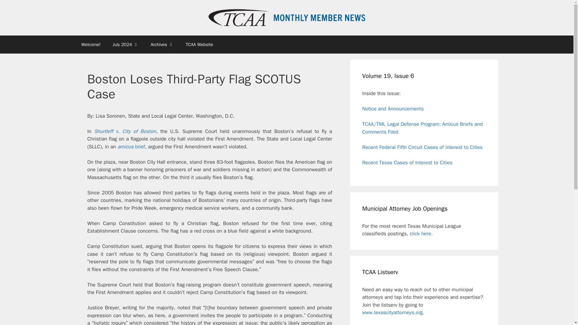  What do you see at coordinates (422, 147) in the screenshot?
I see `Recent Federal Fifth Circuit Cases of Interest to Cities` at bounding box center [422, 147].